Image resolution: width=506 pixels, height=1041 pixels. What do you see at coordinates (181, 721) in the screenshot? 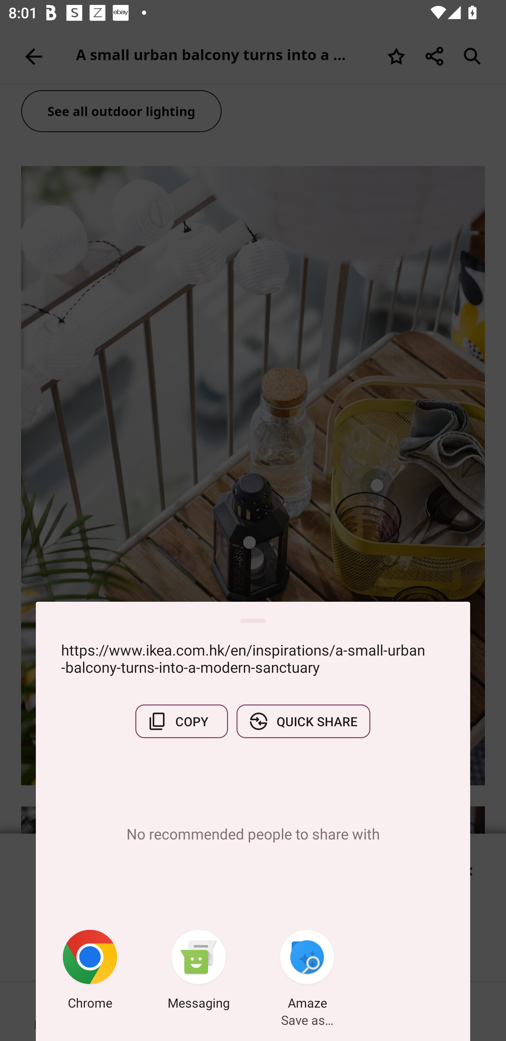
I see `COPY` at bounding box center [181, 721].